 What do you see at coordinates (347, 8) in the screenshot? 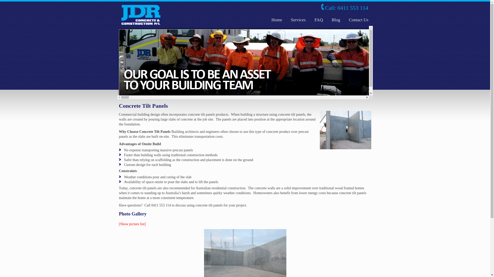
I see `Call: 0411 553 114` at bounding box center [347, 8].